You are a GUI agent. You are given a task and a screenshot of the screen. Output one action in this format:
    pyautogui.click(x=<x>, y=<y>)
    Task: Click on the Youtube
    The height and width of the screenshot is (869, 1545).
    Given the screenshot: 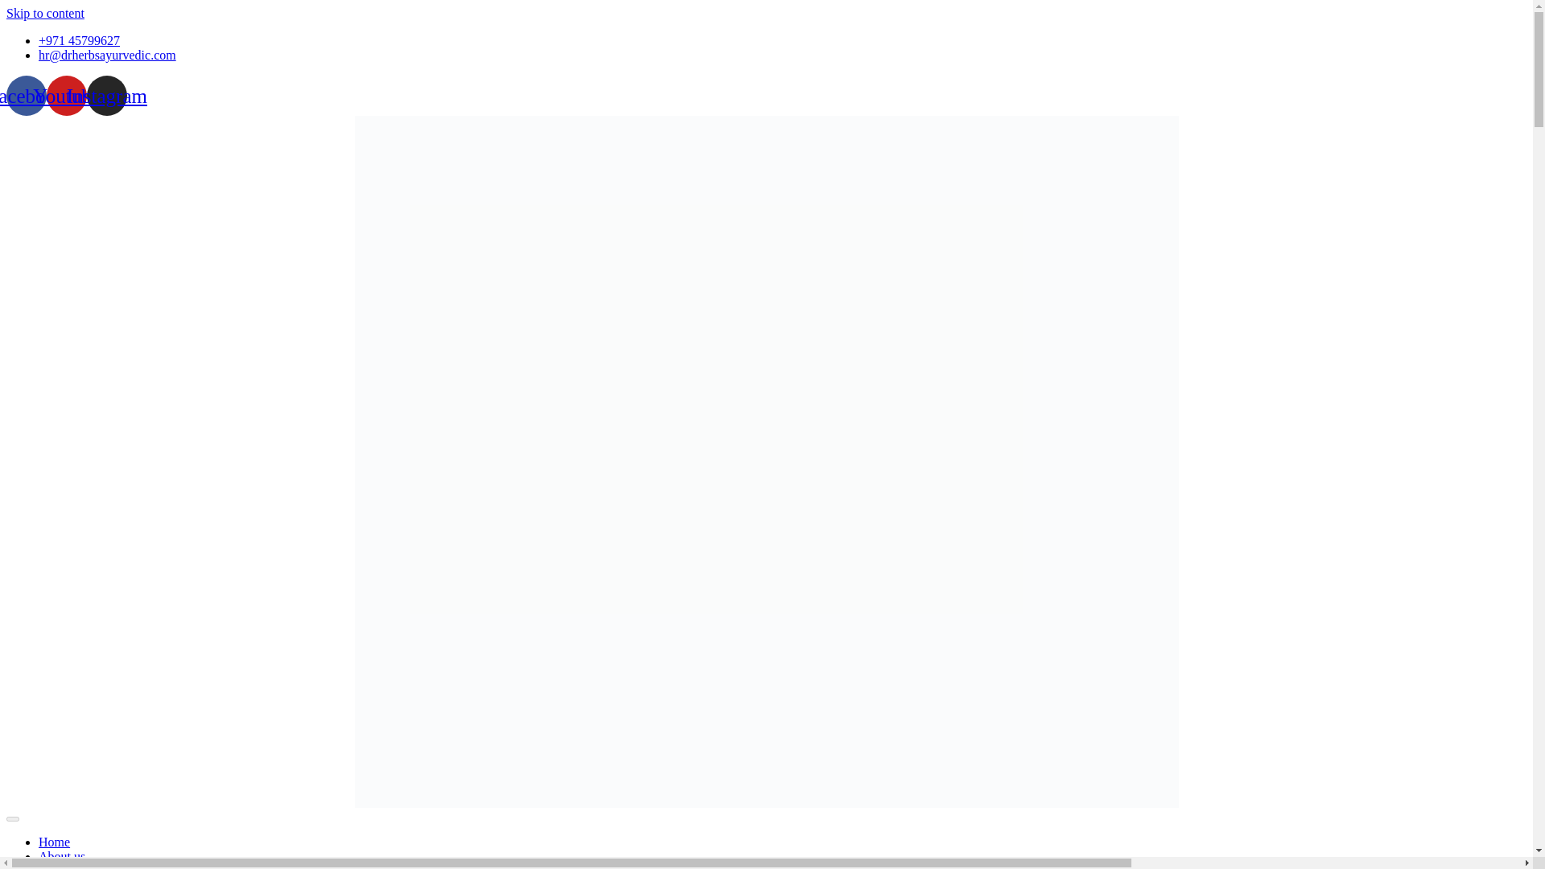 What is the action you would take?
    pyautogui.click(x=66, y=95)
    